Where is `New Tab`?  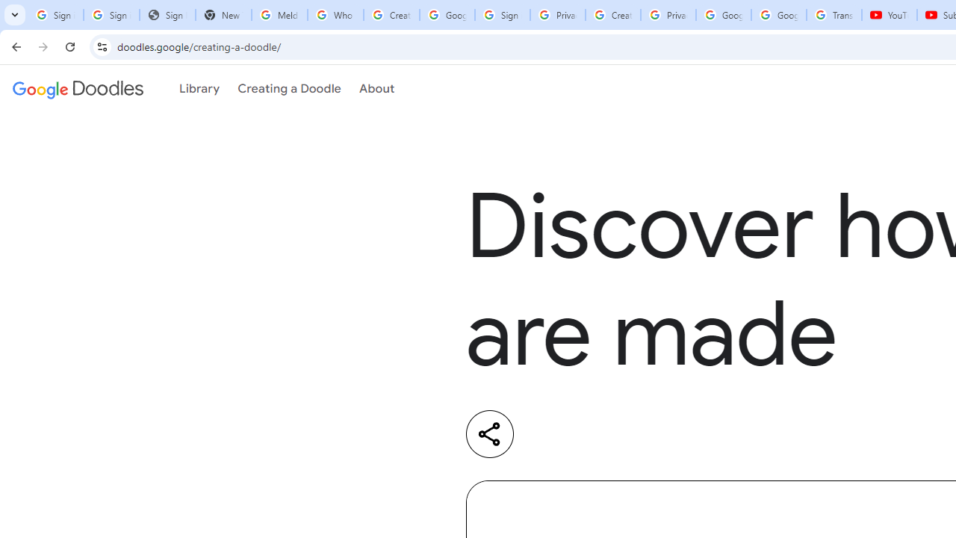
New Tab is located at coordinates (223, 15).